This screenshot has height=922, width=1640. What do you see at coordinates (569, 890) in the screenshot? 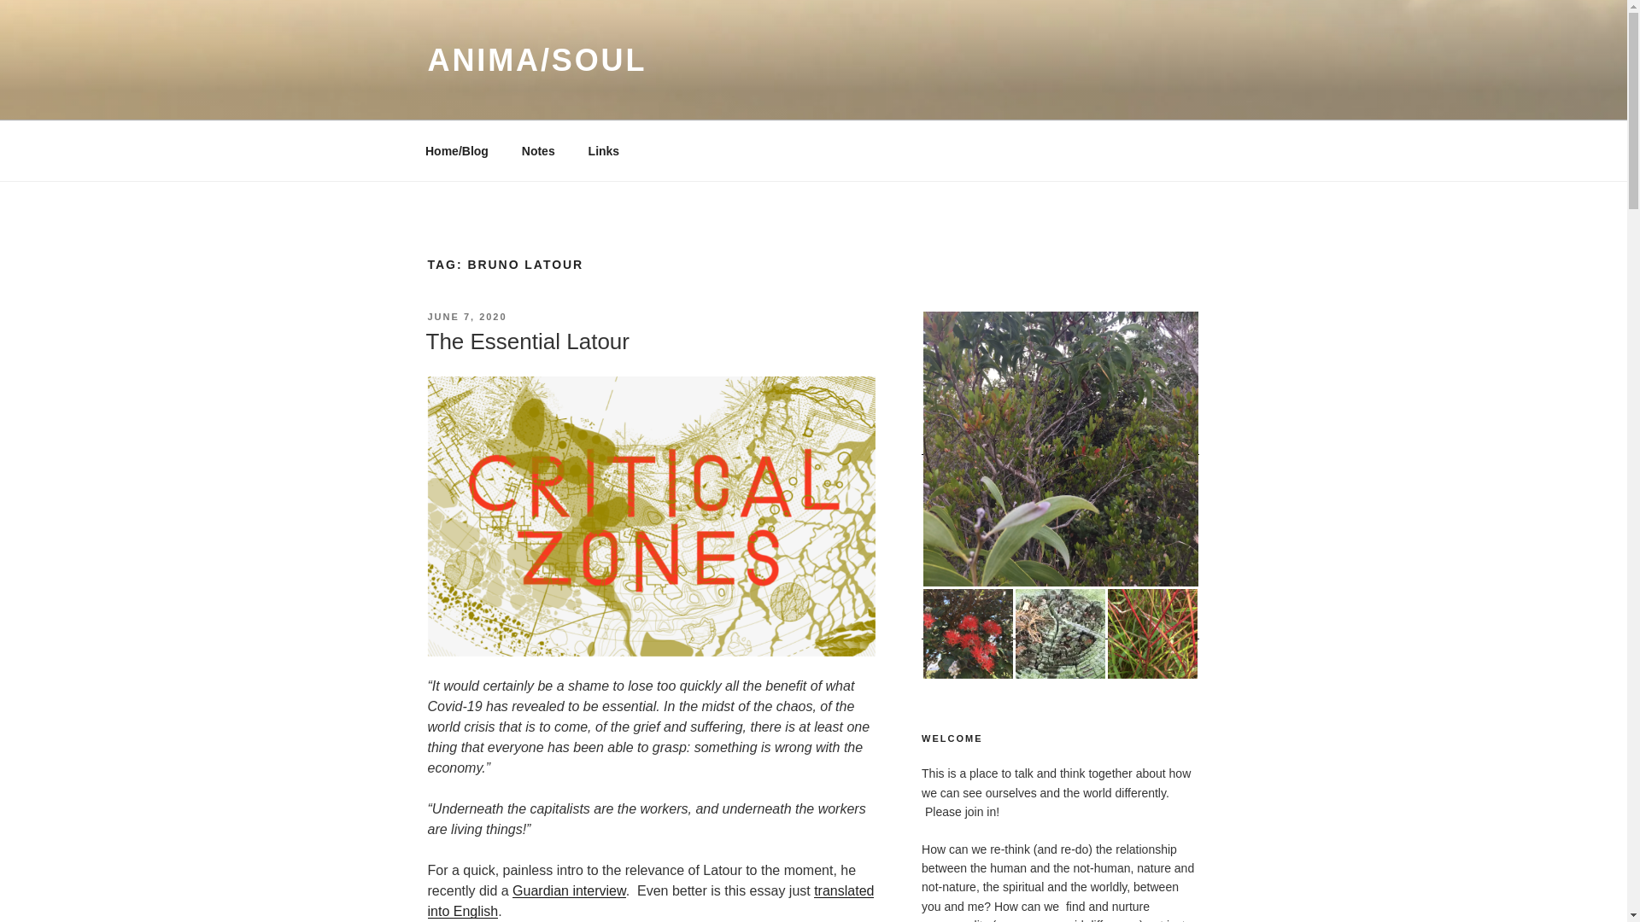
I see `Guardian interview` at bounding box center [569, 890].